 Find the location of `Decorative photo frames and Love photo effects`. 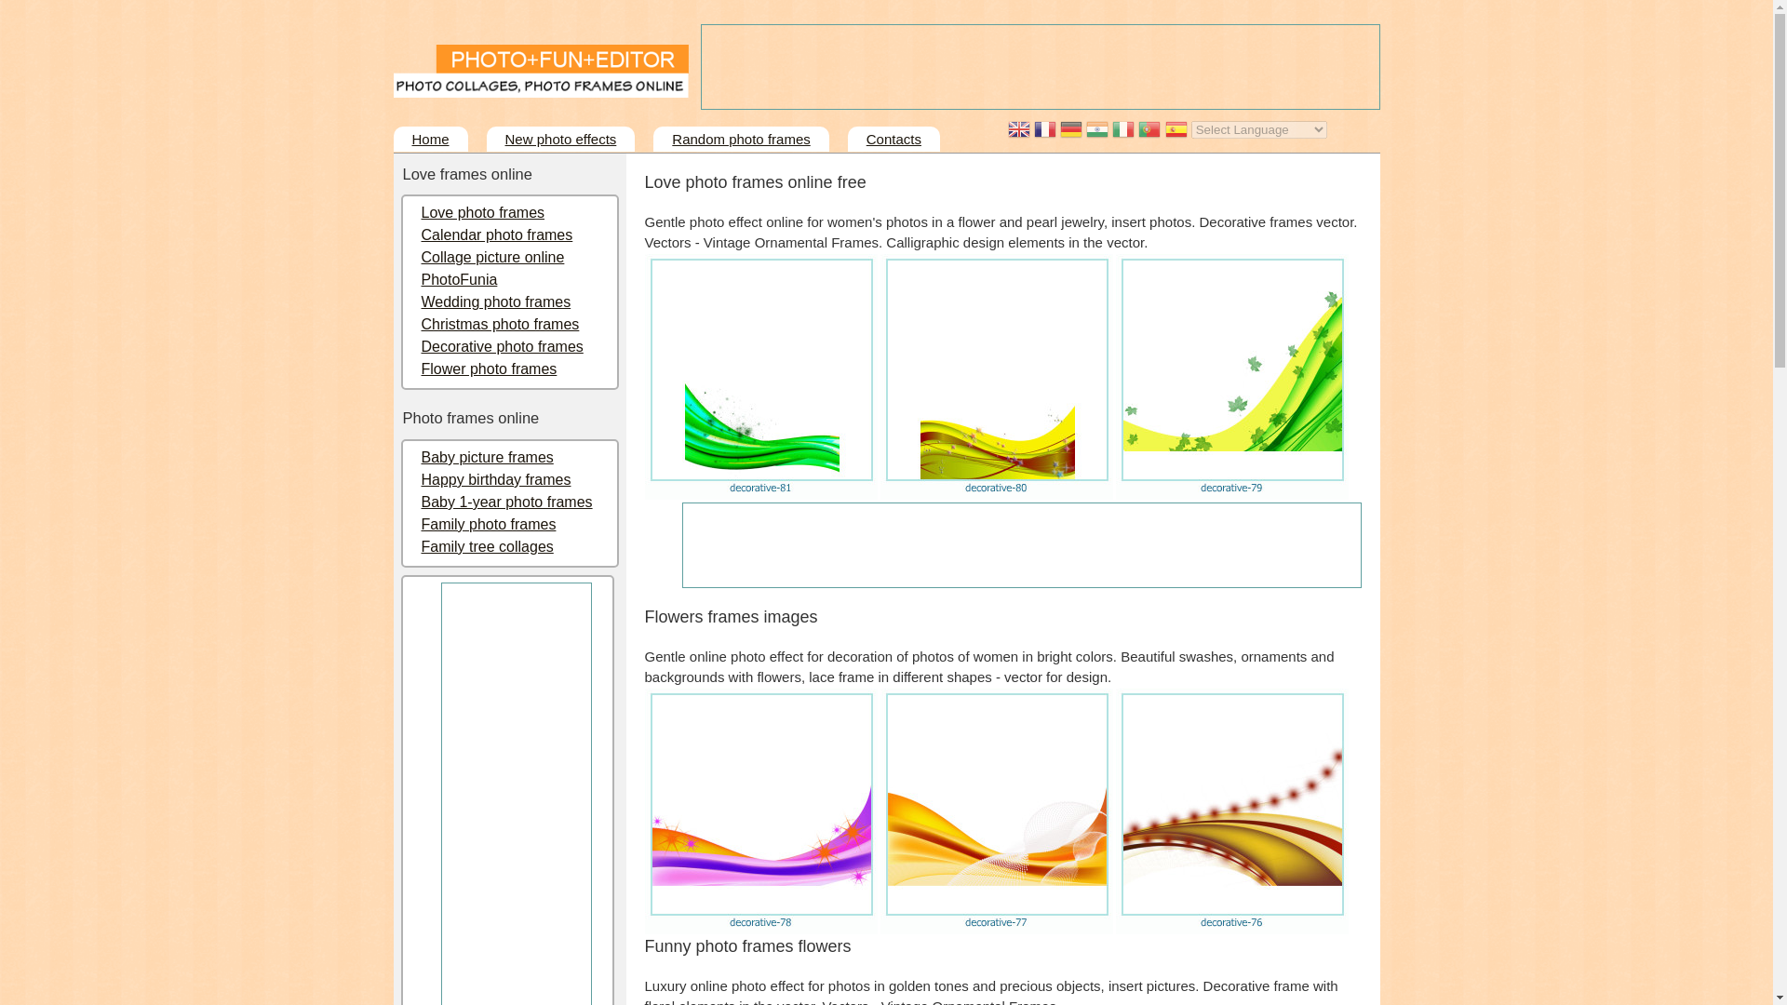

Decorative photo frames and Love photo effects is located at coordinates (501, 346).